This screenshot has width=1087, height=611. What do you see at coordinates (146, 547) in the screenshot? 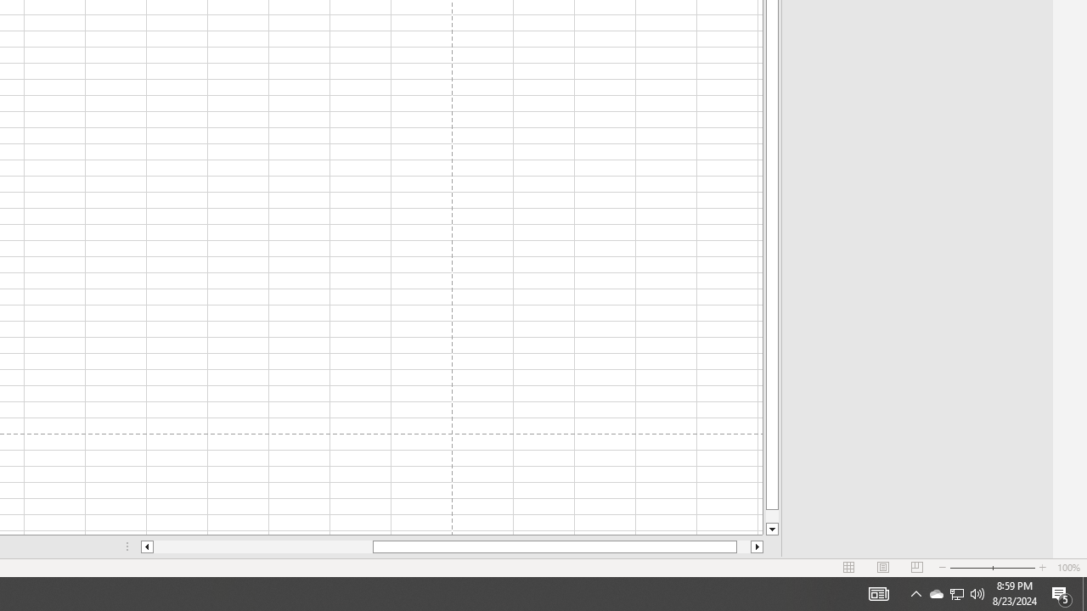
I see `Show desktop` at bounding box center [146, 547].